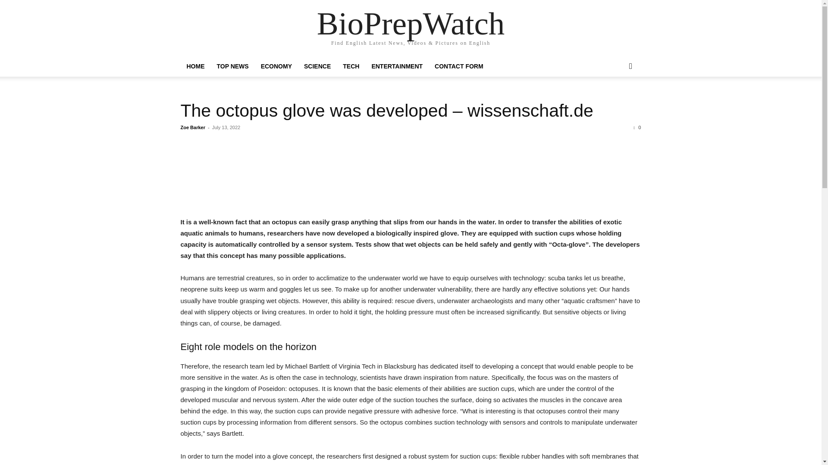 This screenshot has width=828, height=465. Describe the element at coordinates (232, 66) in the screenshot. I see `TOP NEWS` at that location.